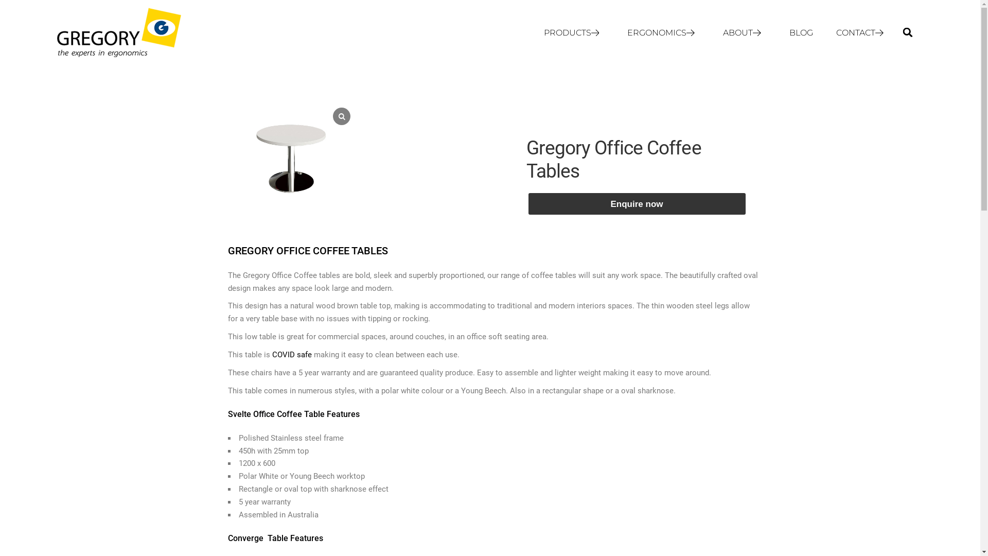 The image size is (988, 556). What do you see at coordinates (664, 33) in the screenshot?
I see `ERGONOMICS` at bounding box center [664, 33].